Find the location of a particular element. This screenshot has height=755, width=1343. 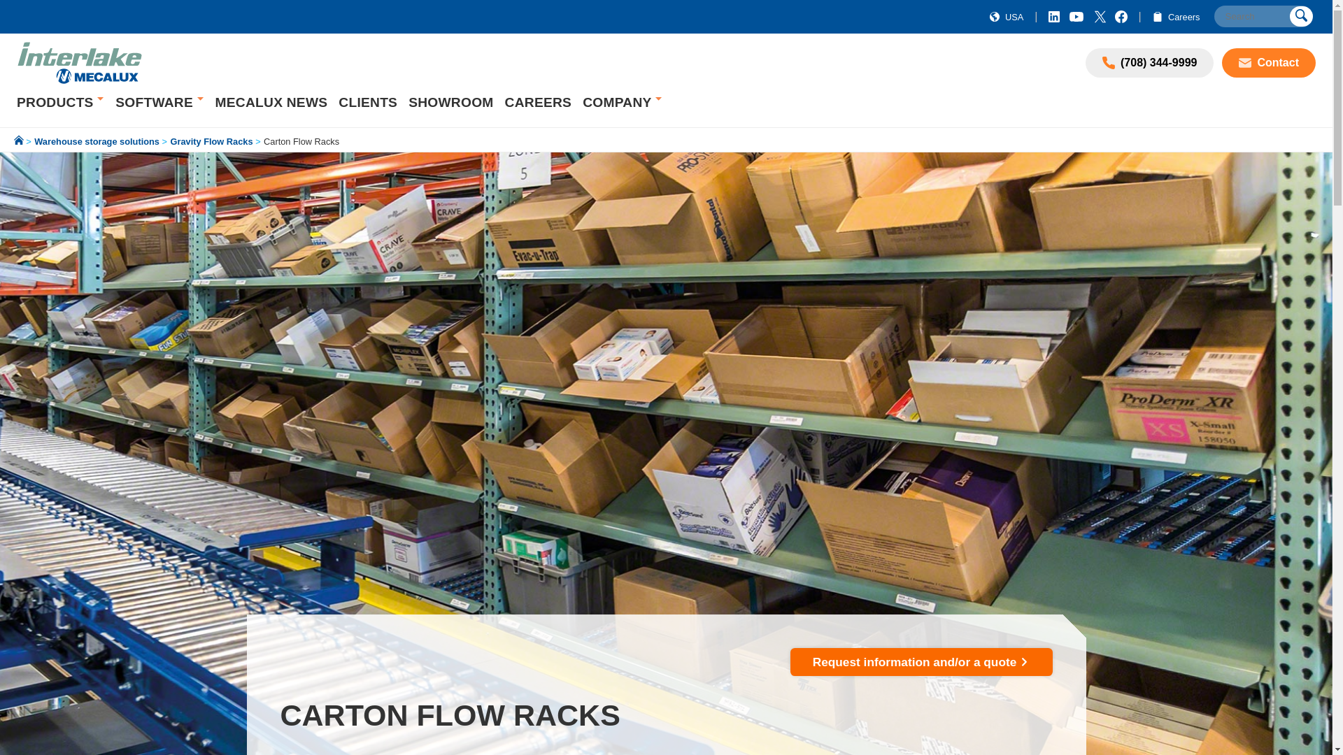

Contact is located at coordinates (1269, 63).